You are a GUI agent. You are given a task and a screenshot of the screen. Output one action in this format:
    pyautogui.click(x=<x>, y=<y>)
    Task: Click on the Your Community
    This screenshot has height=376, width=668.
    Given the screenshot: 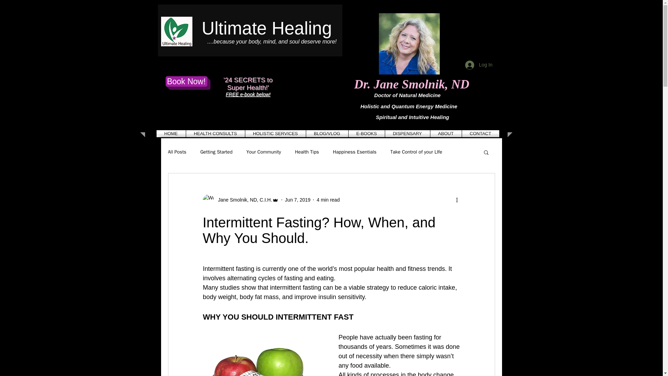 What is the action you would take?
    pyautogui.click(x=264, y=152)
    